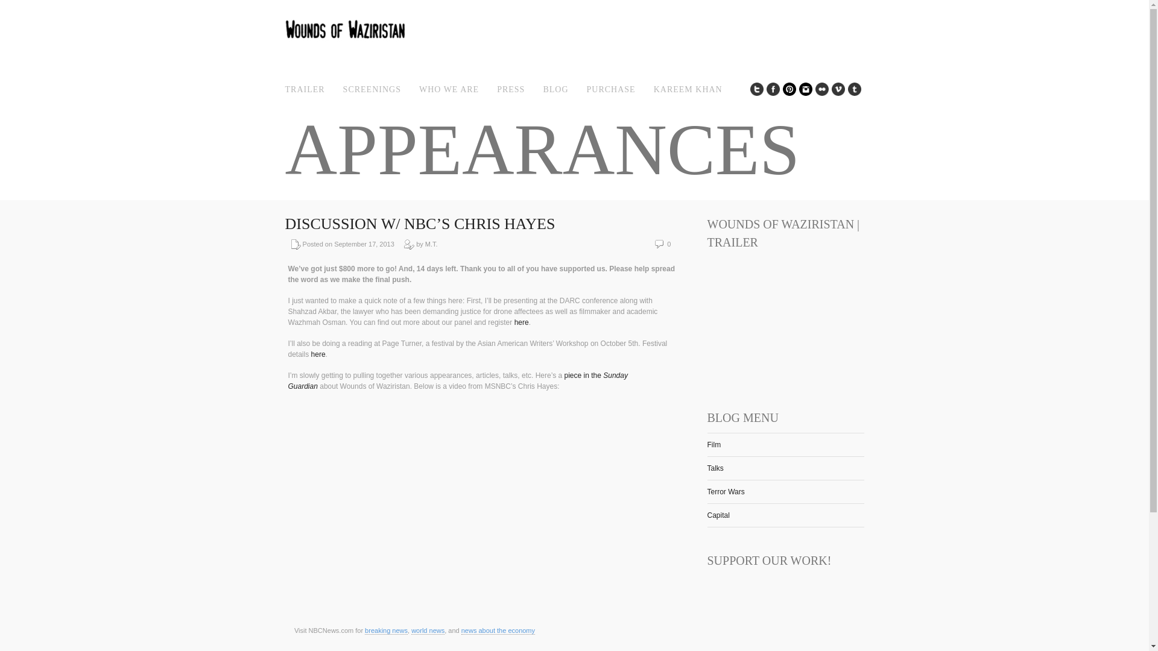 Image resolution: width=1158 pixels, height=651 pixels. Describe the element at coordinates (318, 354) in the screenshot. I see `here` at that location.